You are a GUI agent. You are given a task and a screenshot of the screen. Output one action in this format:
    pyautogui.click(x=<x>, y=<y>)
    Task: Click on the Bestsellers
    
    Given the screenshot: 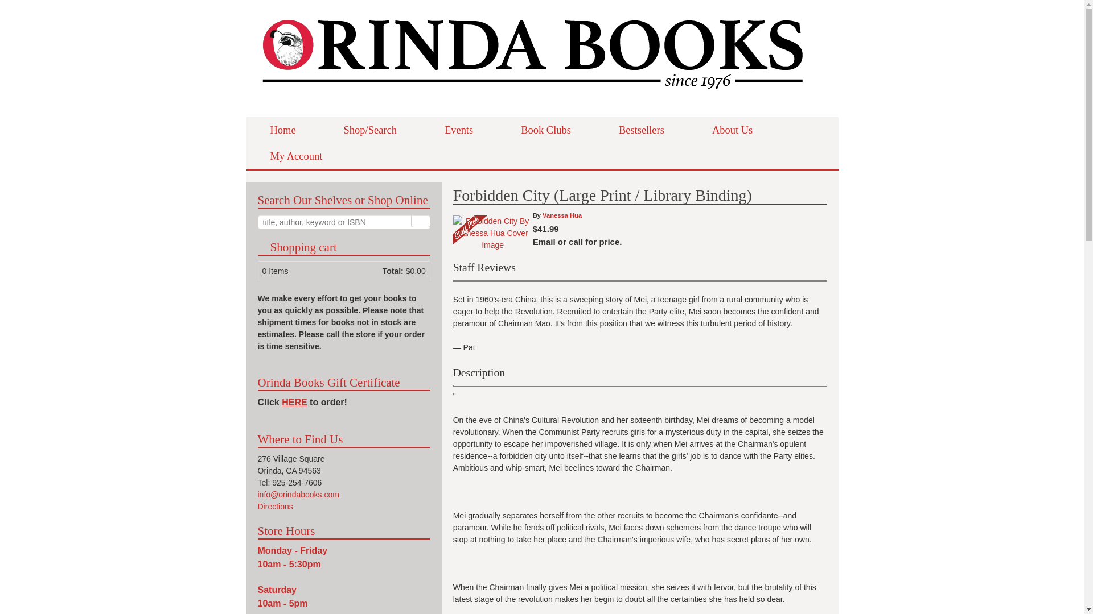 What is the action you would take?
    pyautogui.click(x=641, y=130)
    